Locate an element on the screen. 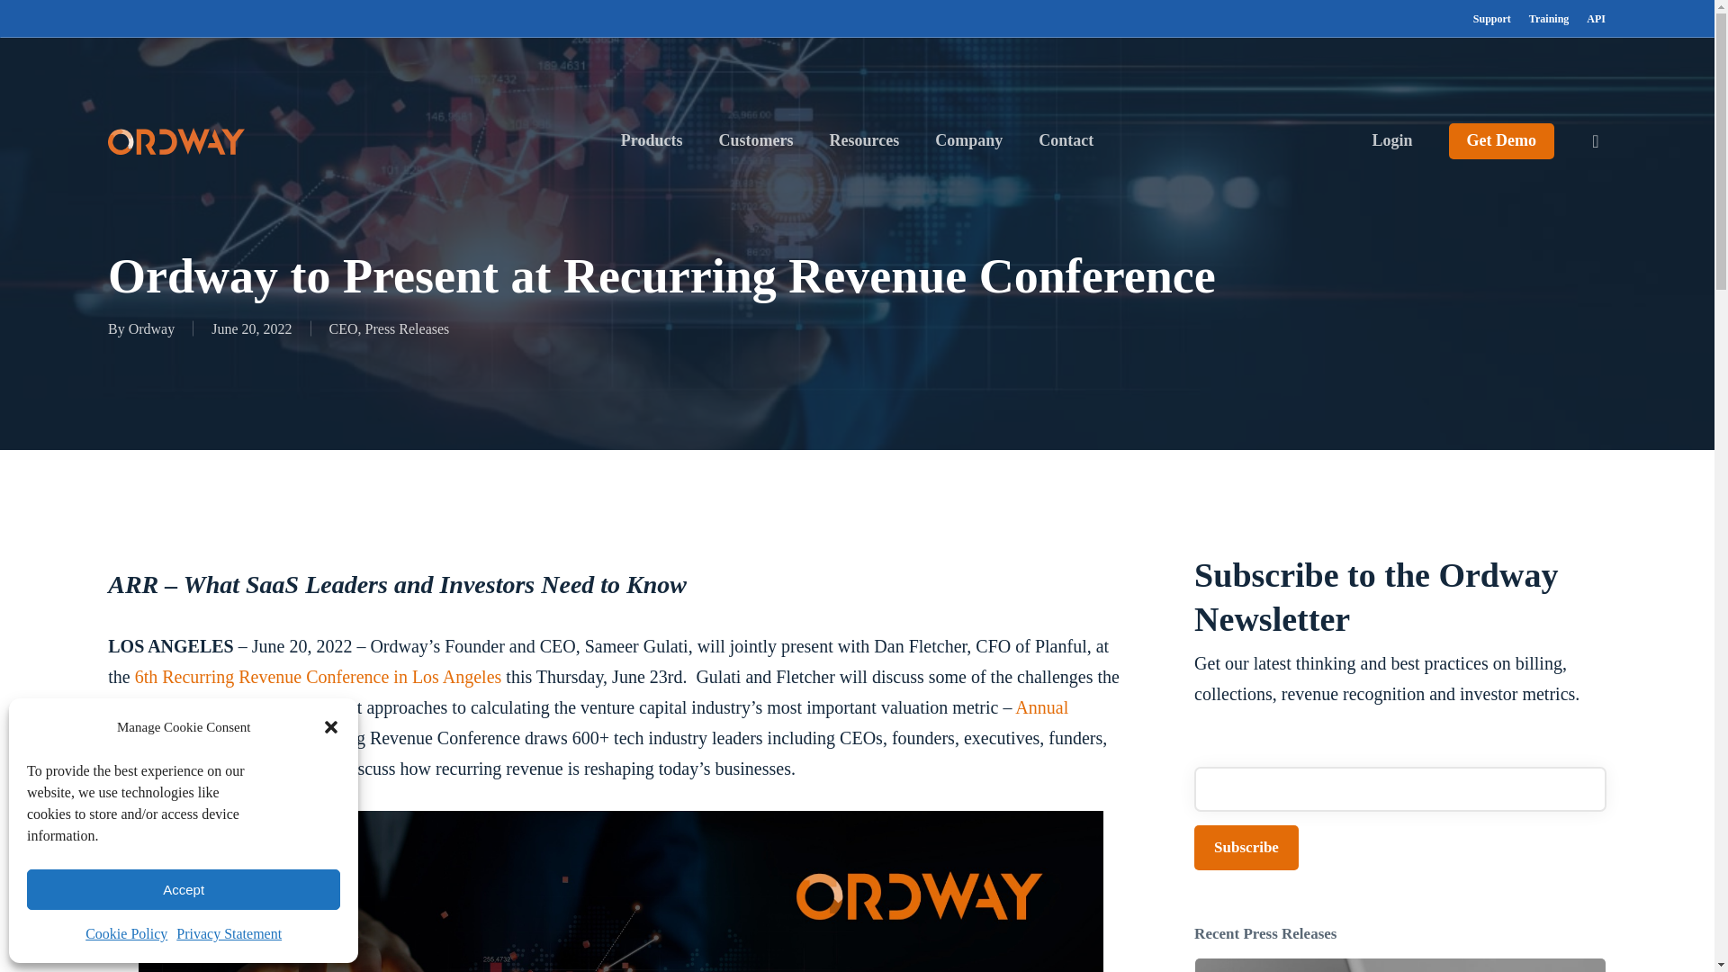 Image resolution: width=1728 pixels, height=972 pixels. Cookie Policy is located at coordinates (126, 934).